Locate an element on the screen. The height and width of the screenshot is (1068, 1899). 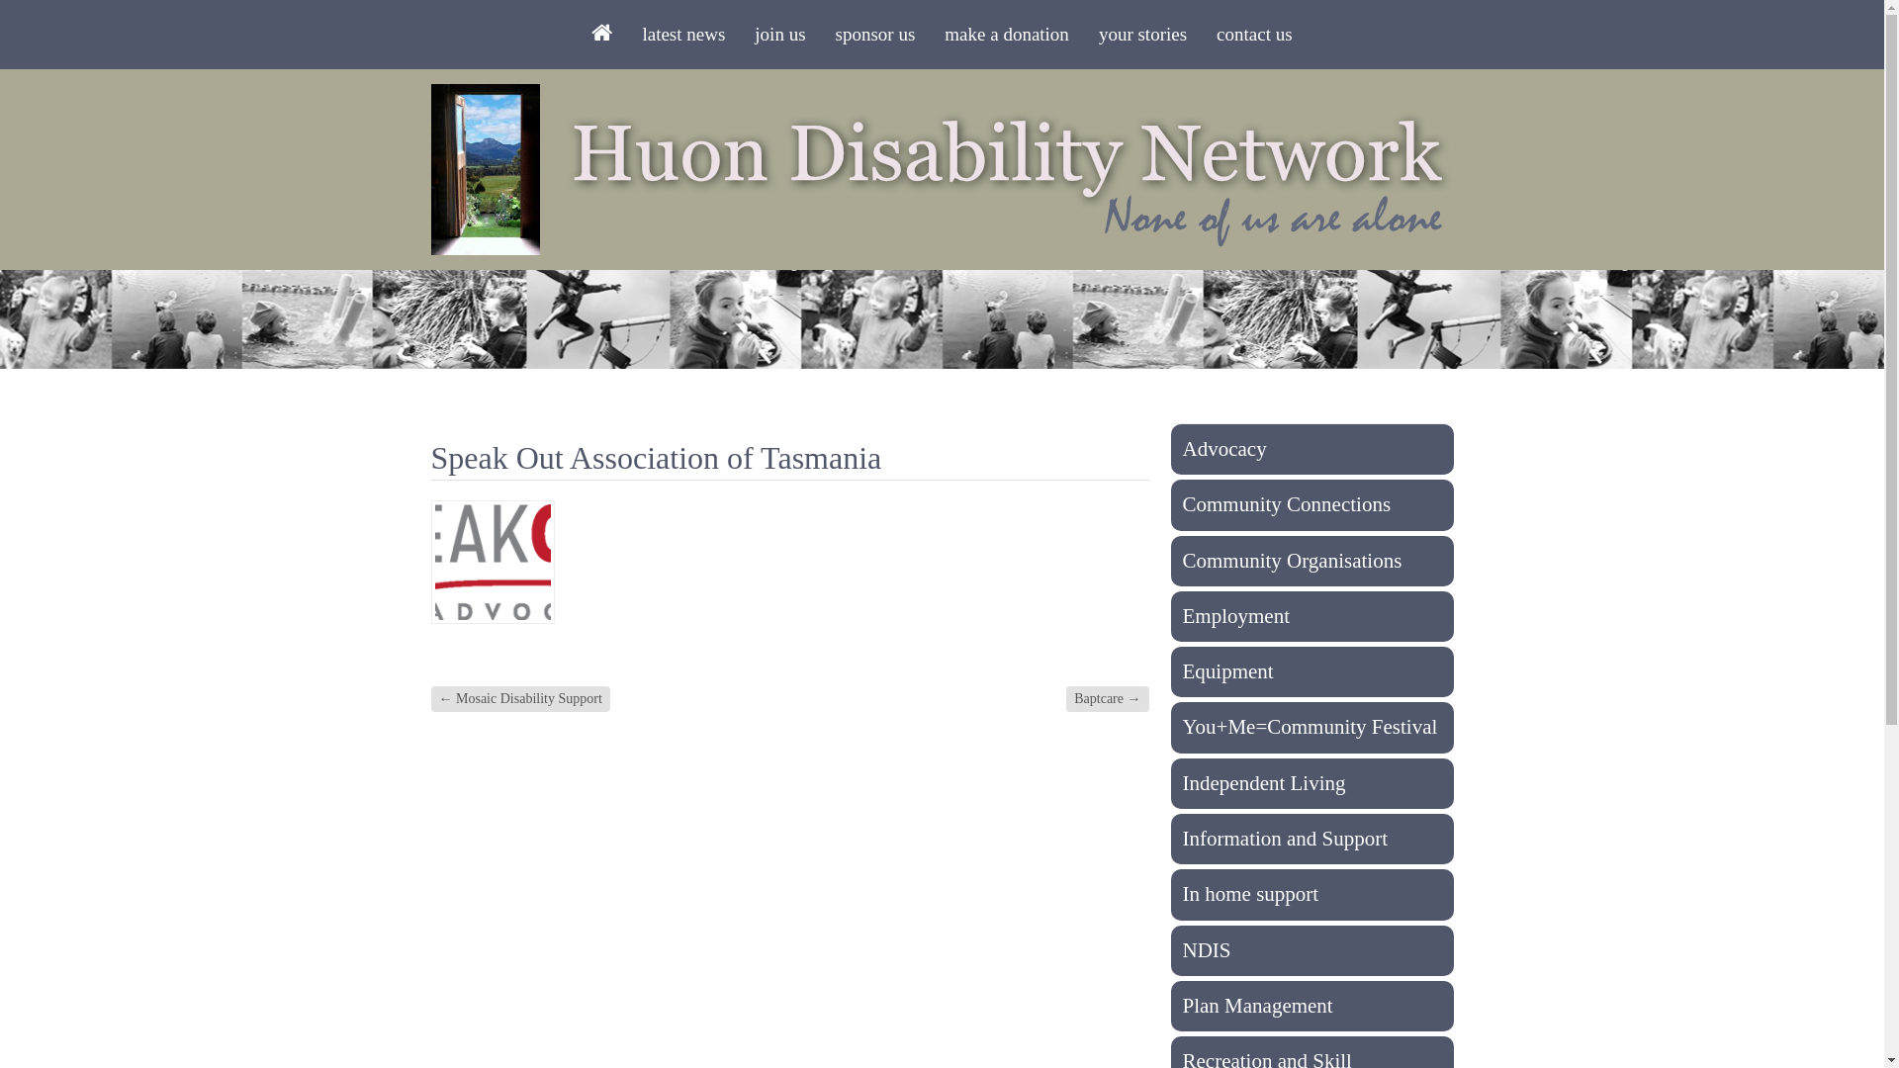
sponsor us is located at coordinates (876, 35).